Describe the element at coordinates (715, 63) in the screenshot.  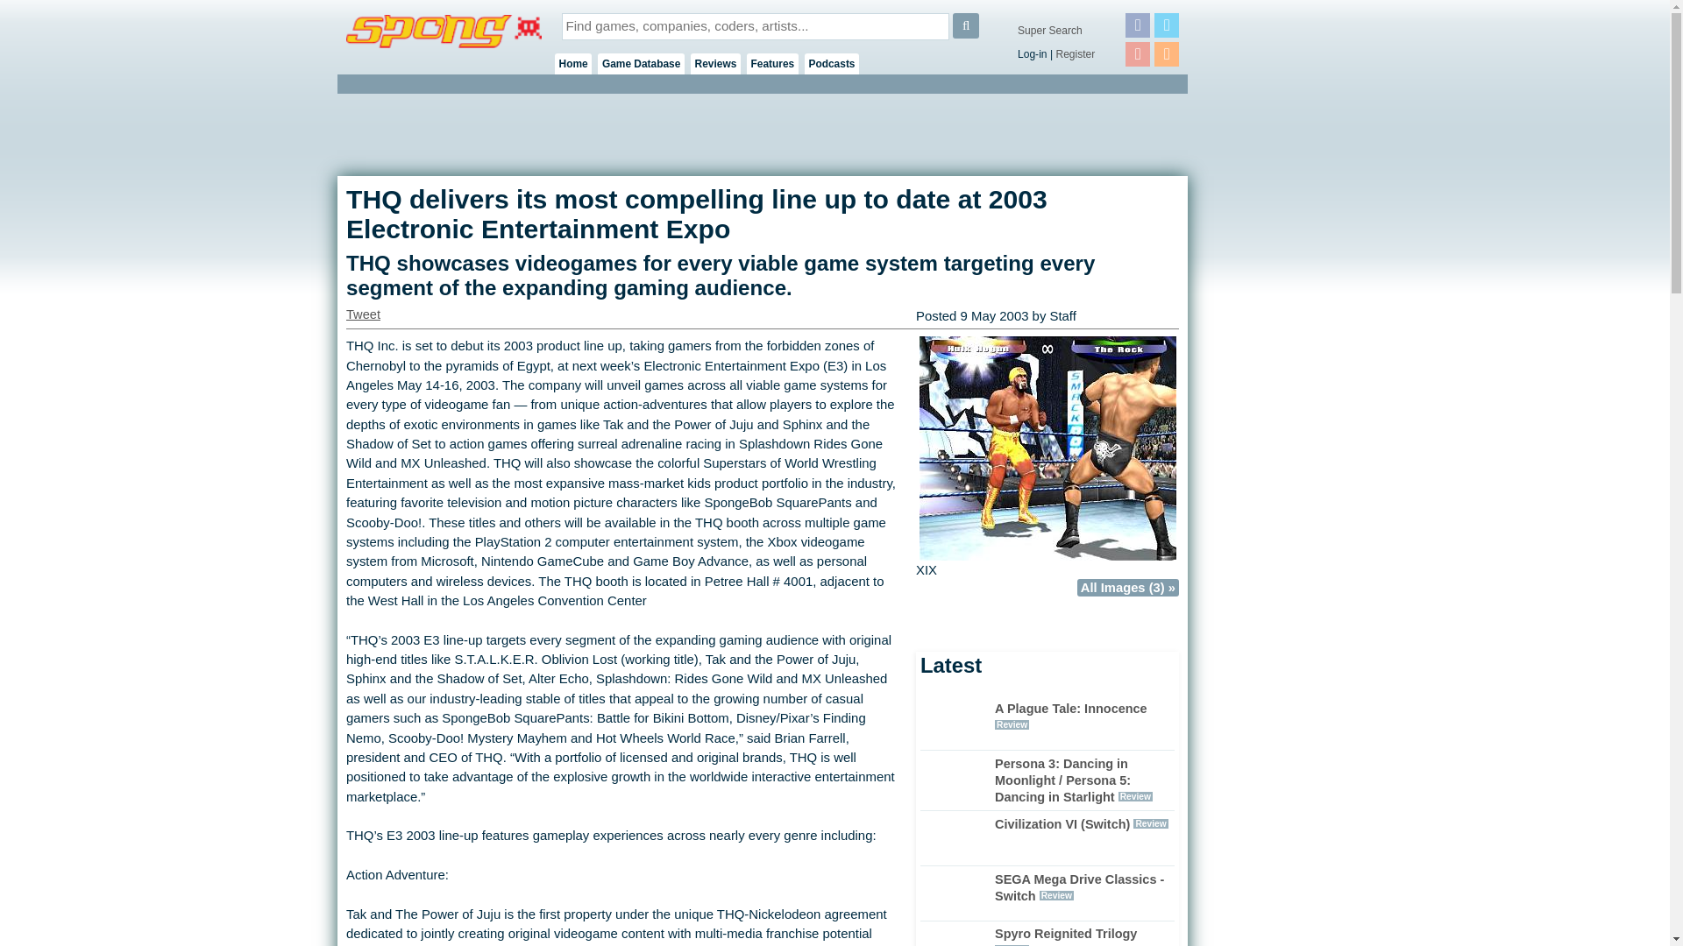
I see `Reviews` at that location.